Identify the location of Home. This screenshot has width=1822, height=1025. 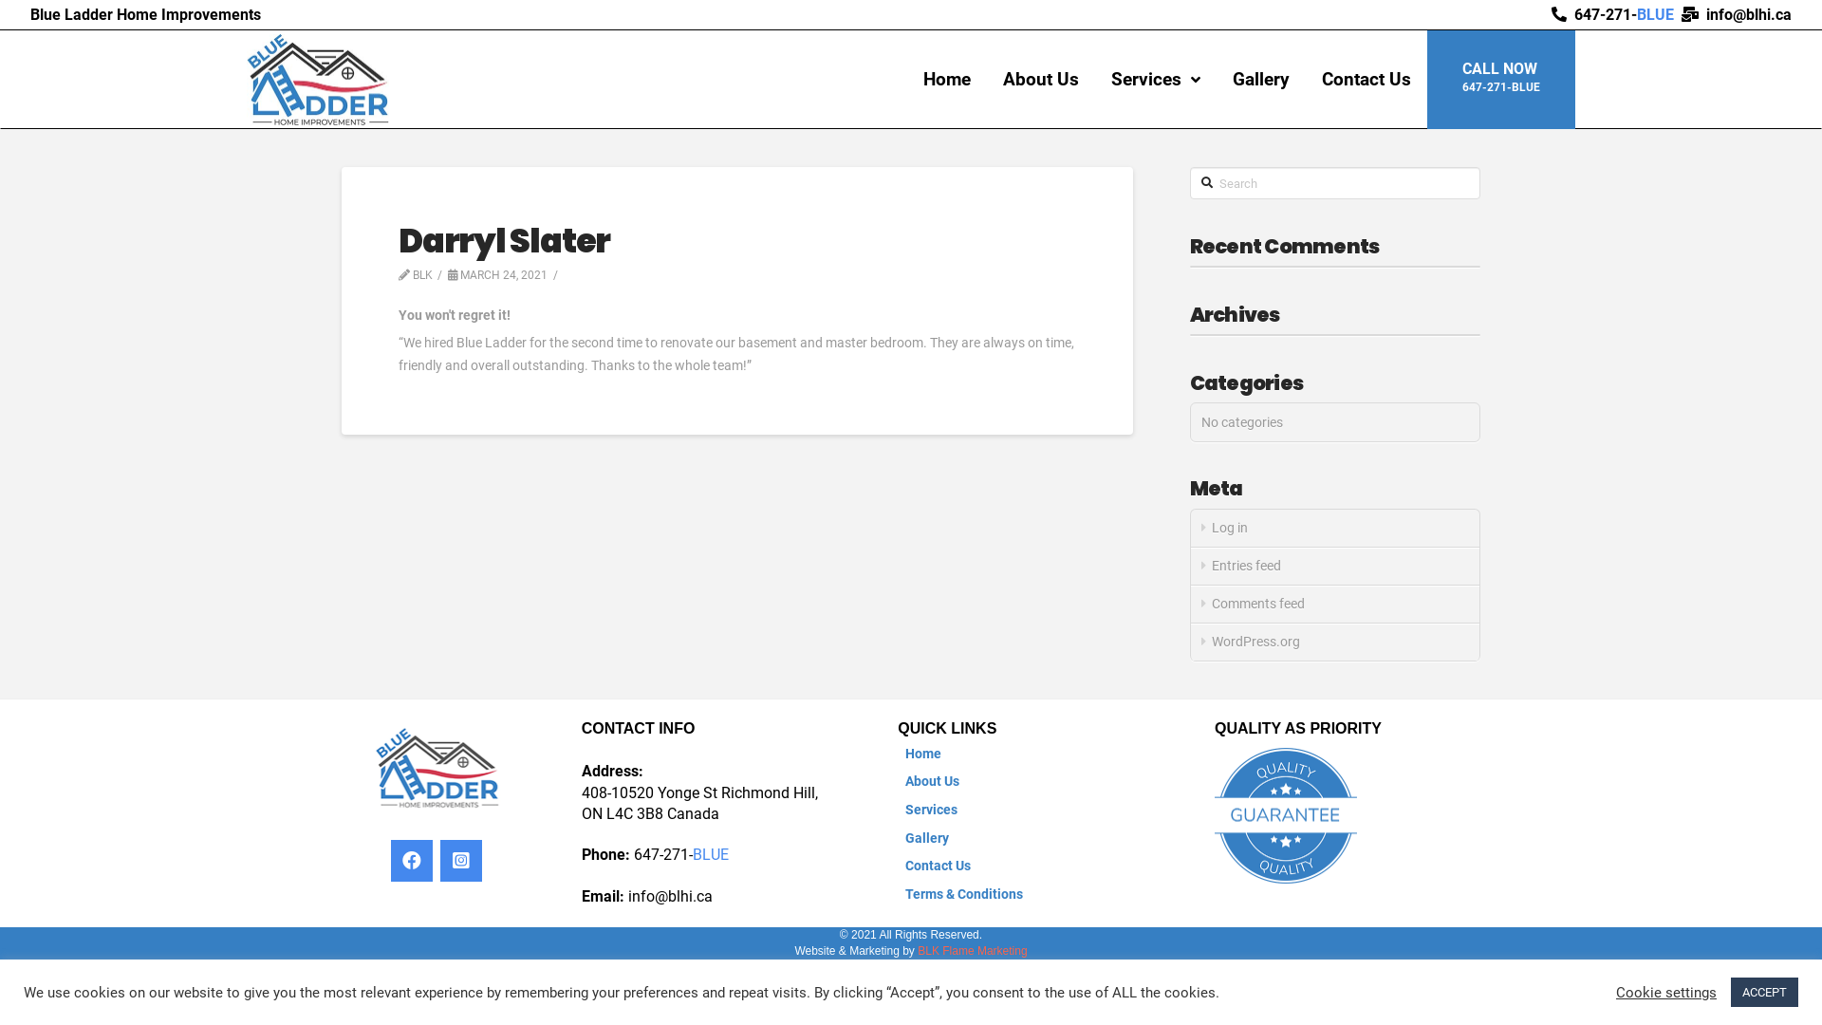
(947, 80).